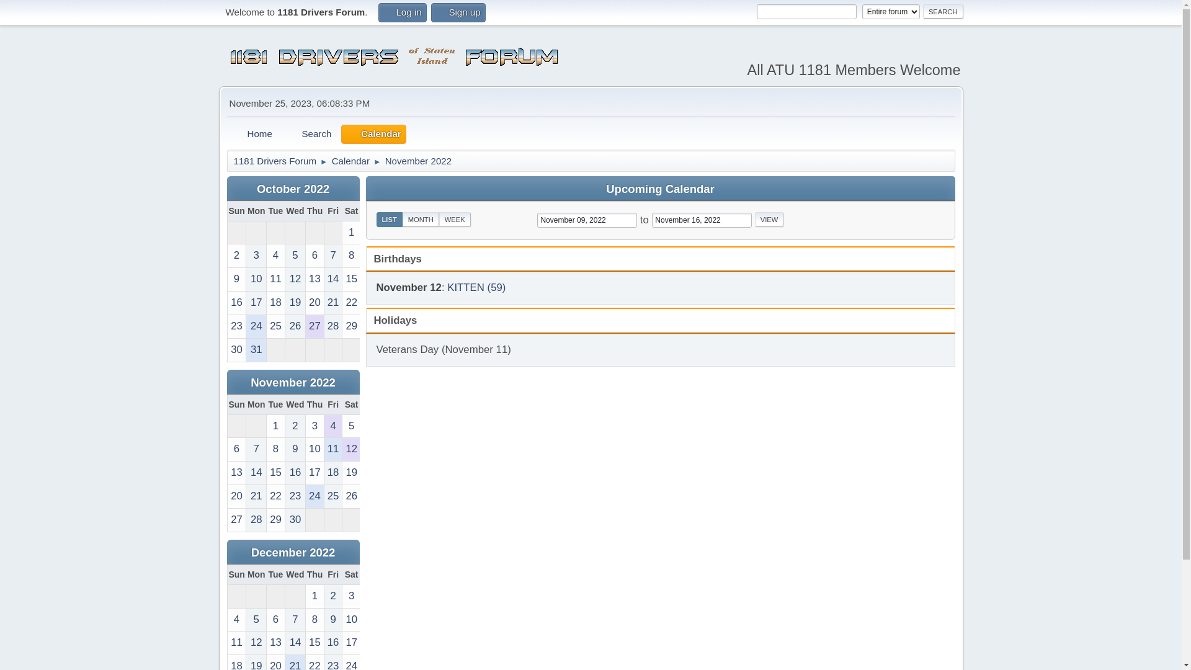 Image resolution: width=1191 pixels, height=670 pixels. I want to click on 8, so click(315, 620).